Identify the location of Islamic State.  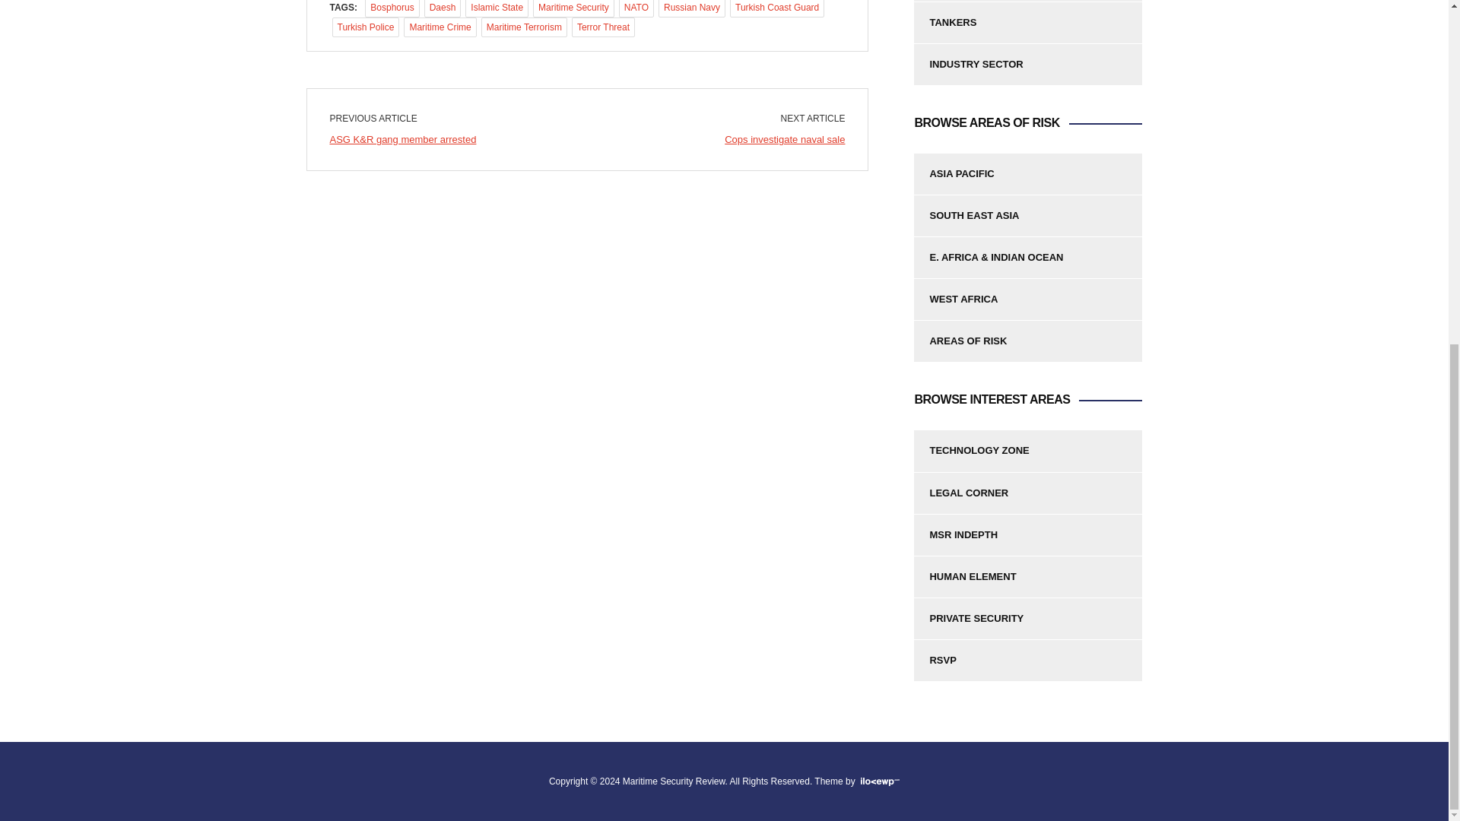
(497, 8).